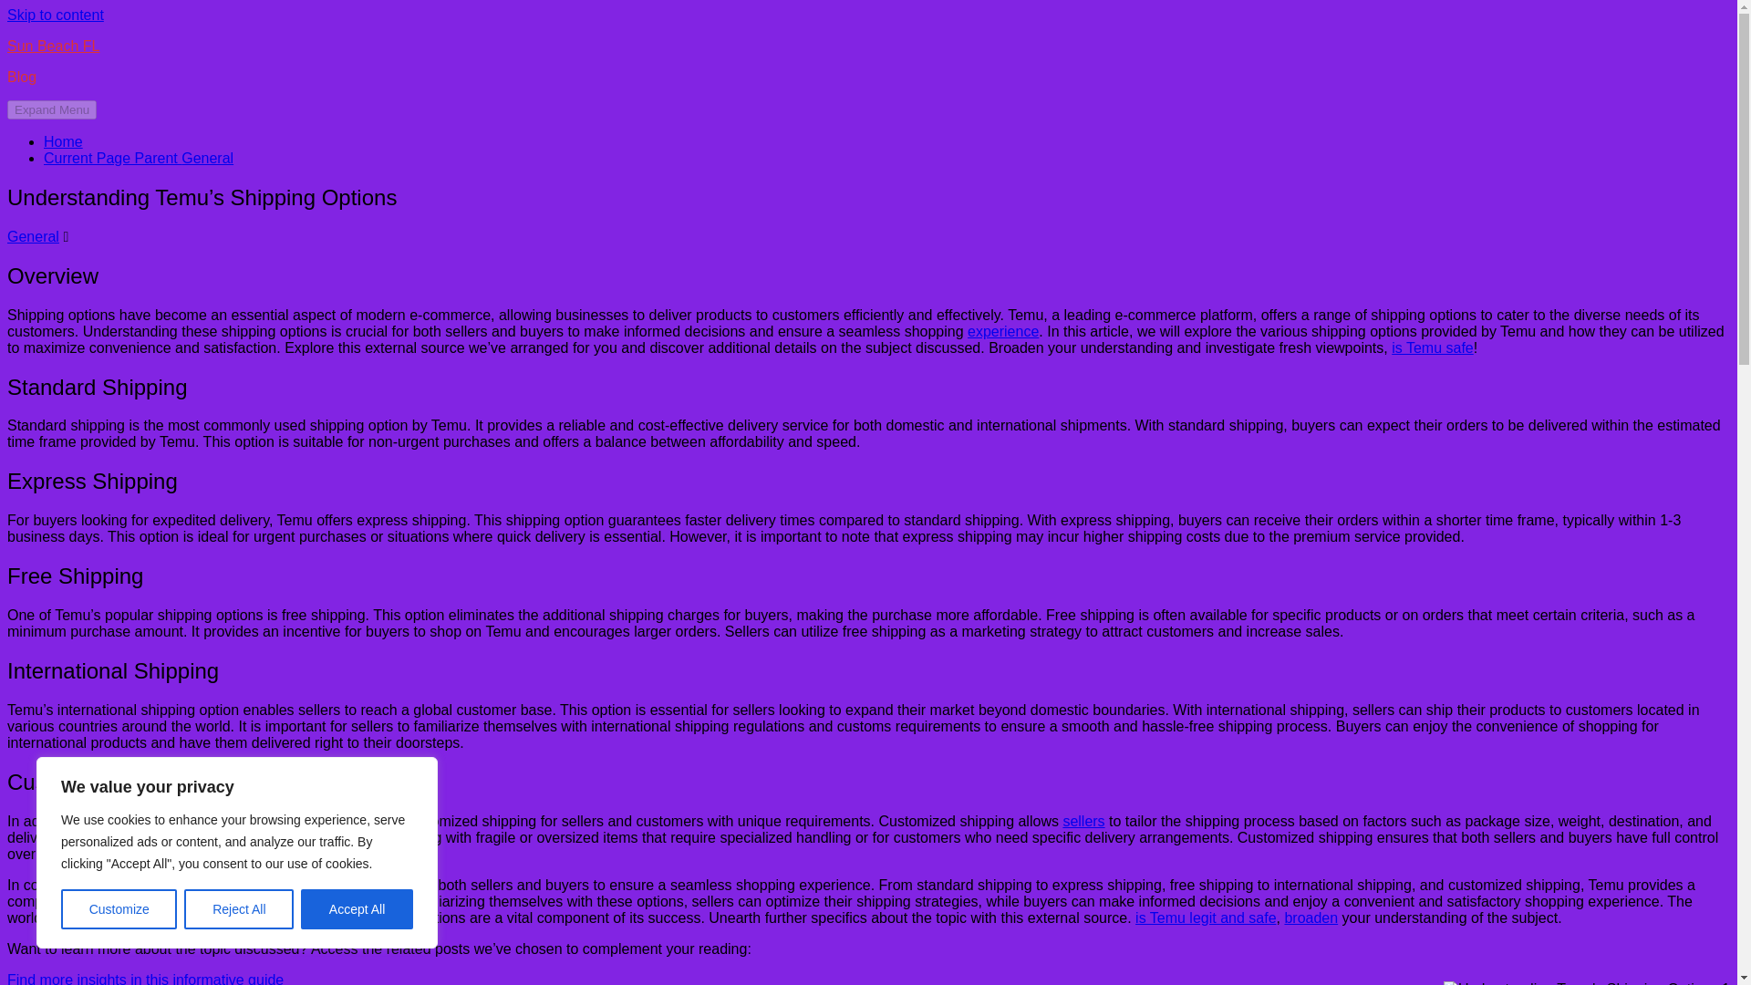  Describe the element at coordinates (1206, 918) in the screenshot. I see `is Temu legit and safe` at that location.